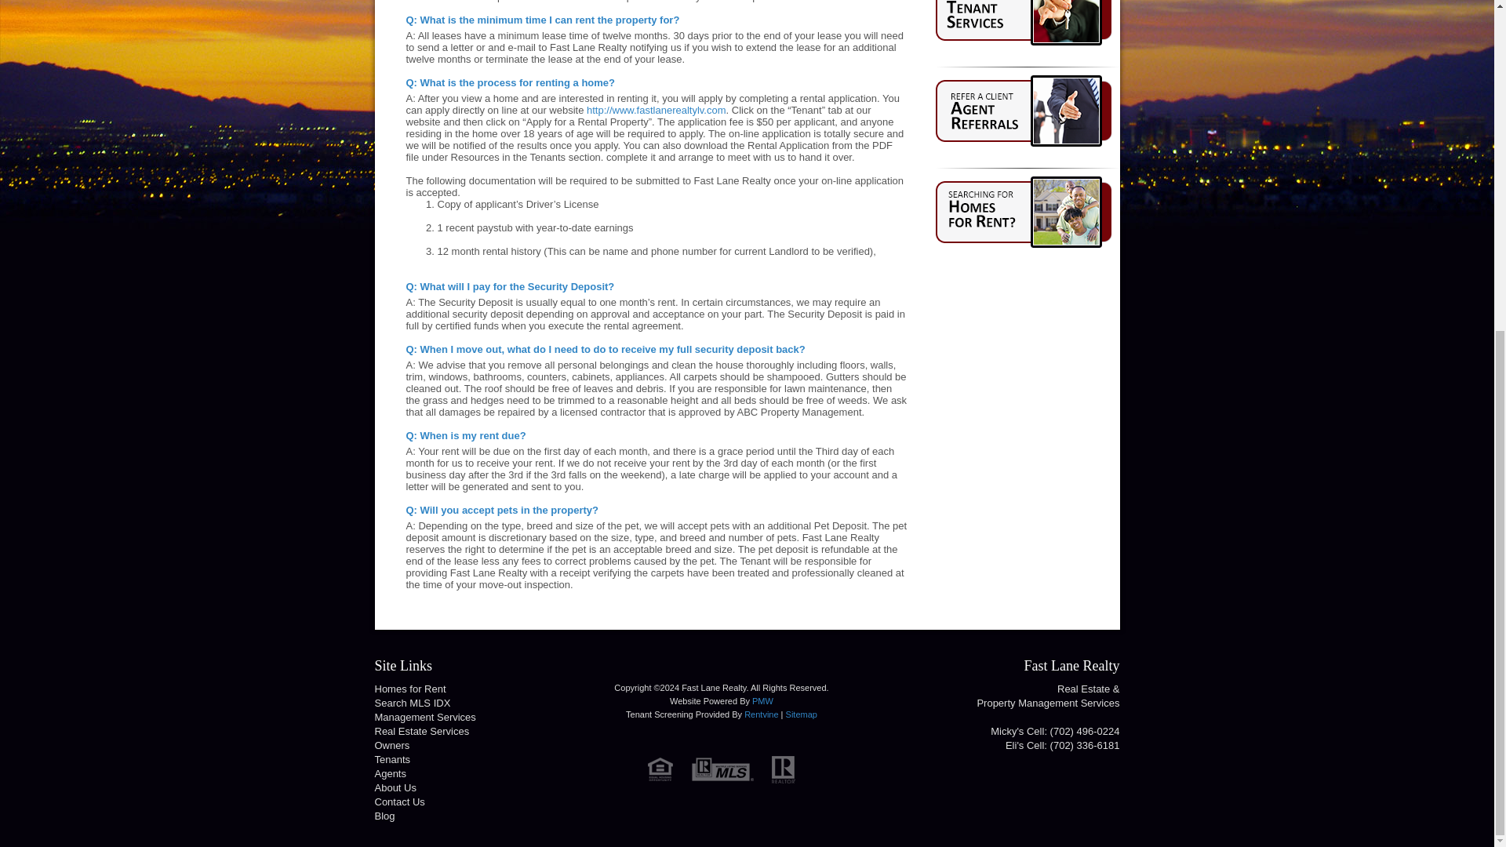 The image size is (1506, 847). I want to click on Owners, so click(392, 745).